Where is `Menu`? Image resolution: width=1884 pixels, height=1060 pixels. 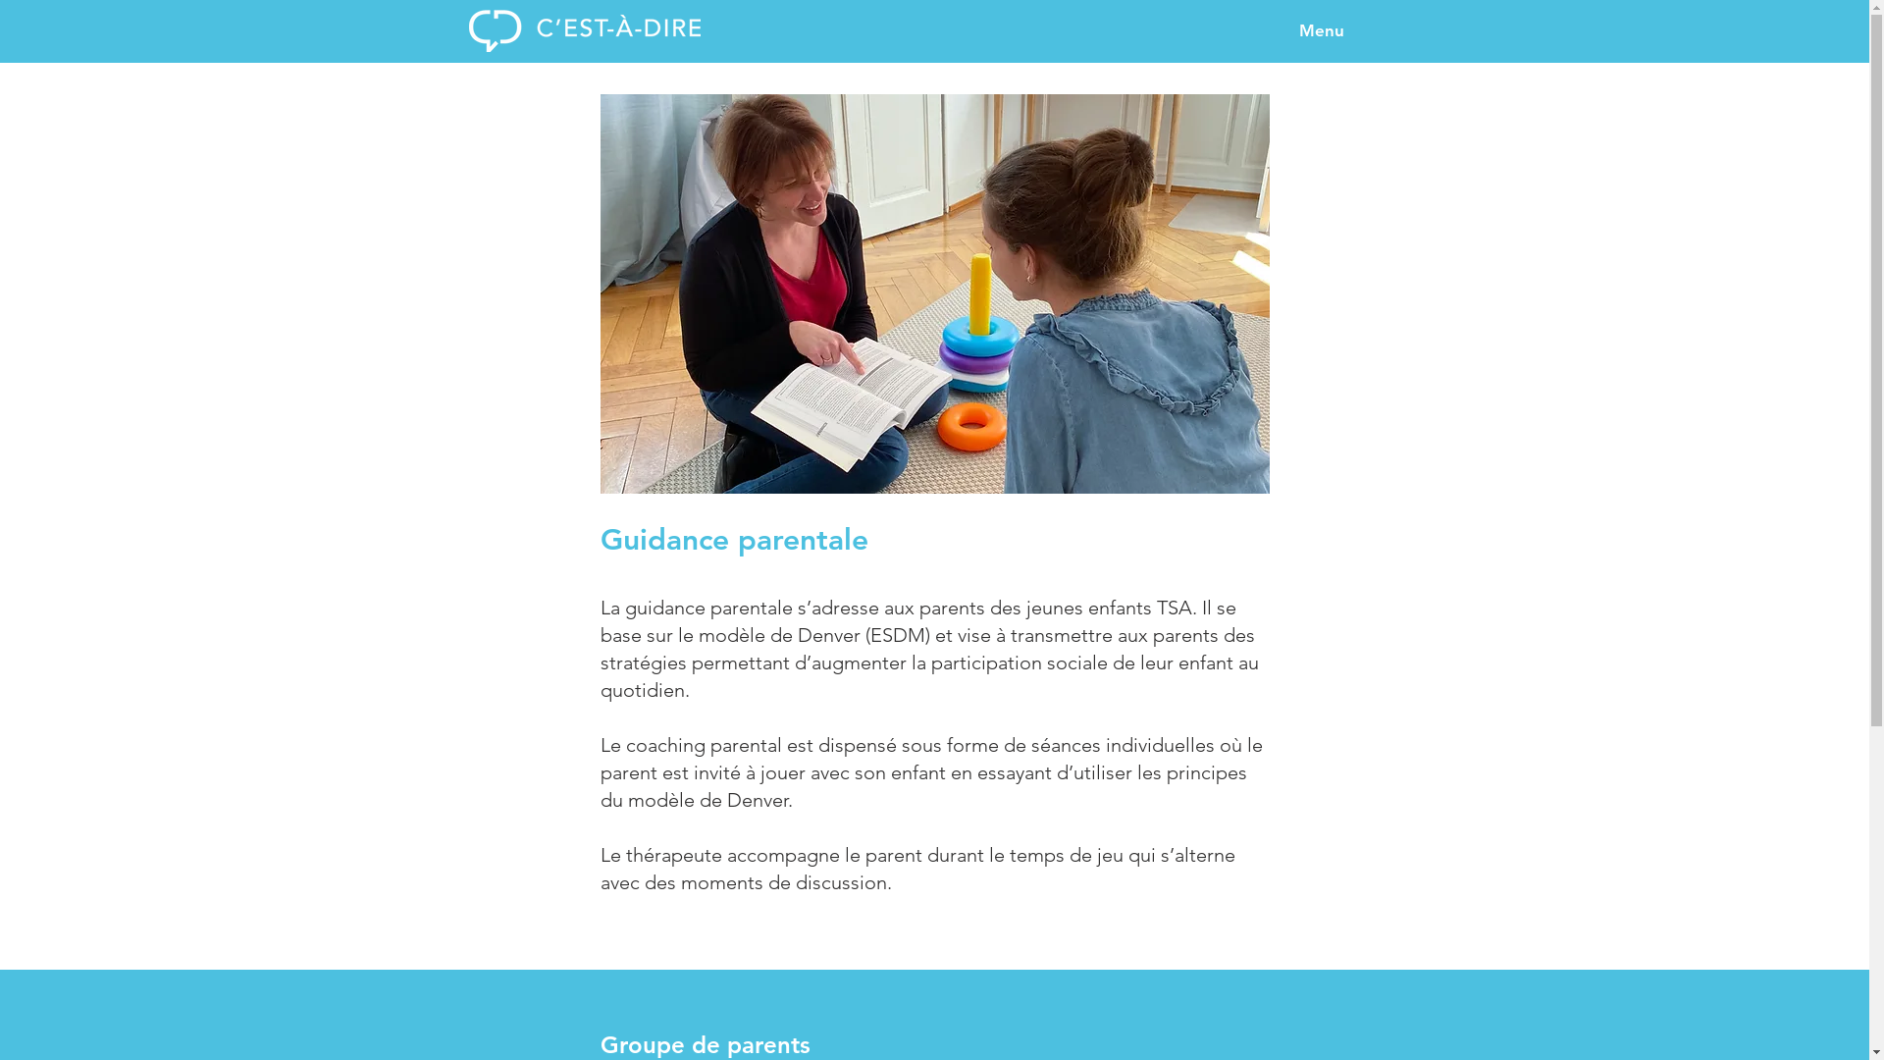 Menu is located at coordinates (1321, 31).